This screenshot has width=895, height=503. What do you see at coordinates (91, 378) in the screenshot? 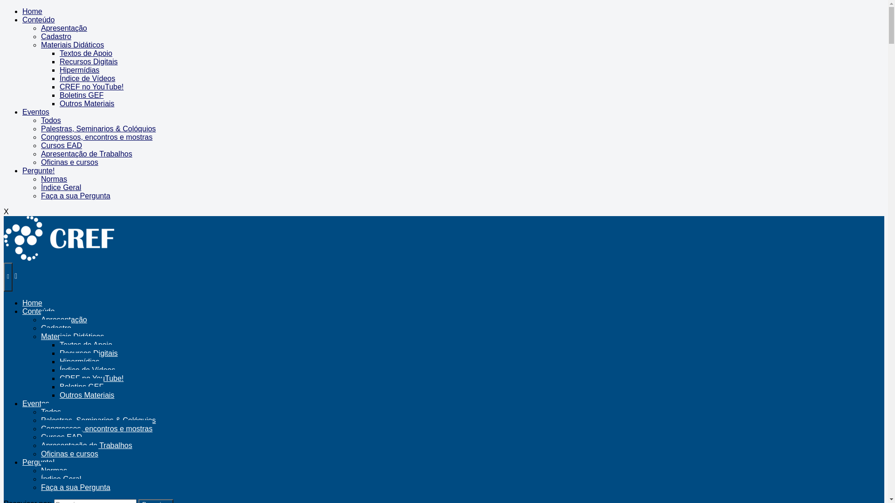
I see `CREF no YouTube!` at bounding box center [91, 378].